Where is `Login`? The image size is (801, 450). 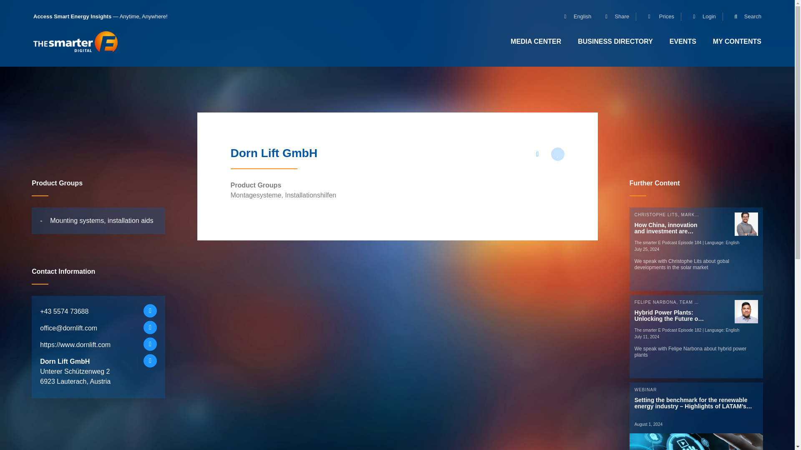 Login is located at coordinates (701, 17).